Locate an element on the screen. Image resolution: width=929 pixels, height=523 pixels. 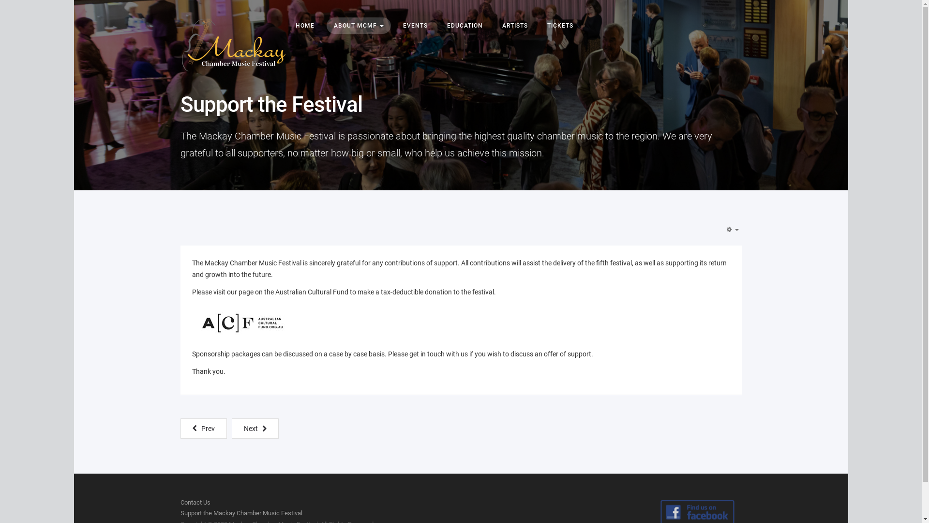
Prev is located at coordinates (203, 429).